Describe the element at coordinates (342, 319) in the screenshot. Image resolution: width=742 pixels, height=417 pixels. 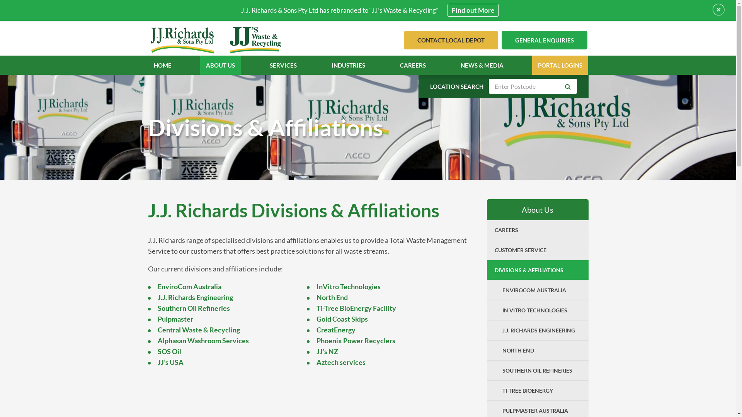
I see `Gold Coast Skips` at that location.